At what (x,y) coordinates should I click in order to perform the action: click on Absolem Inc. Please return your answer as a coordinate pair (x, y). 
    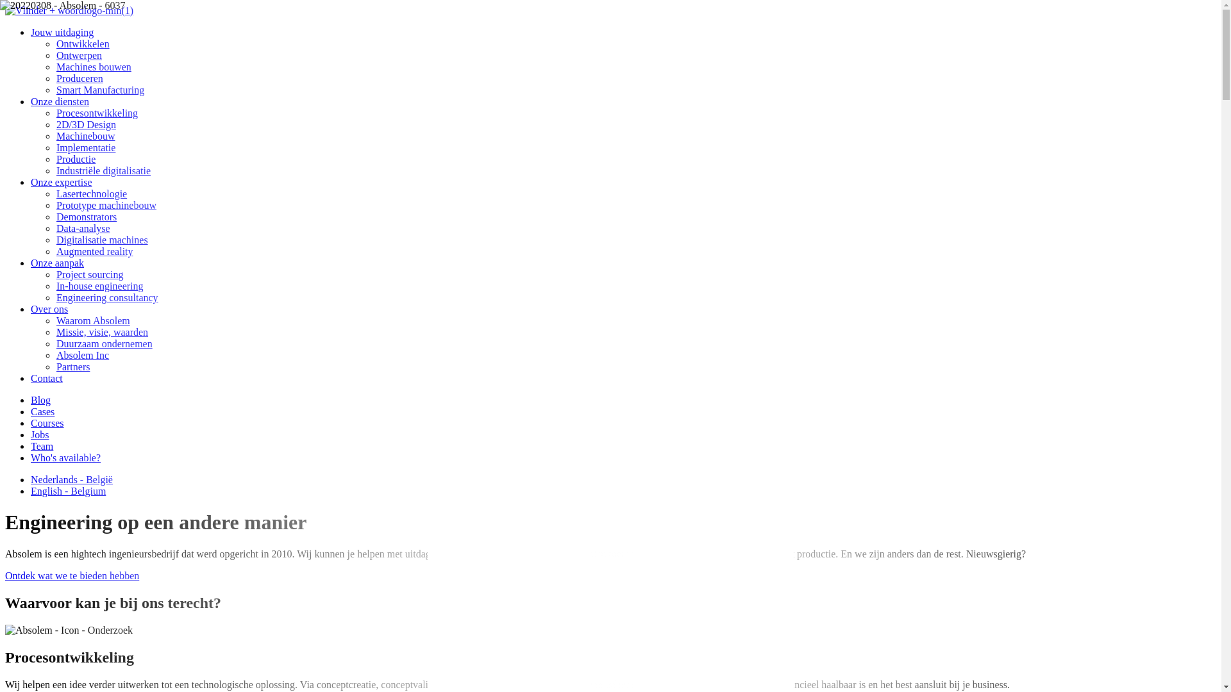
    Looking at the image, I should click on (83, 355).